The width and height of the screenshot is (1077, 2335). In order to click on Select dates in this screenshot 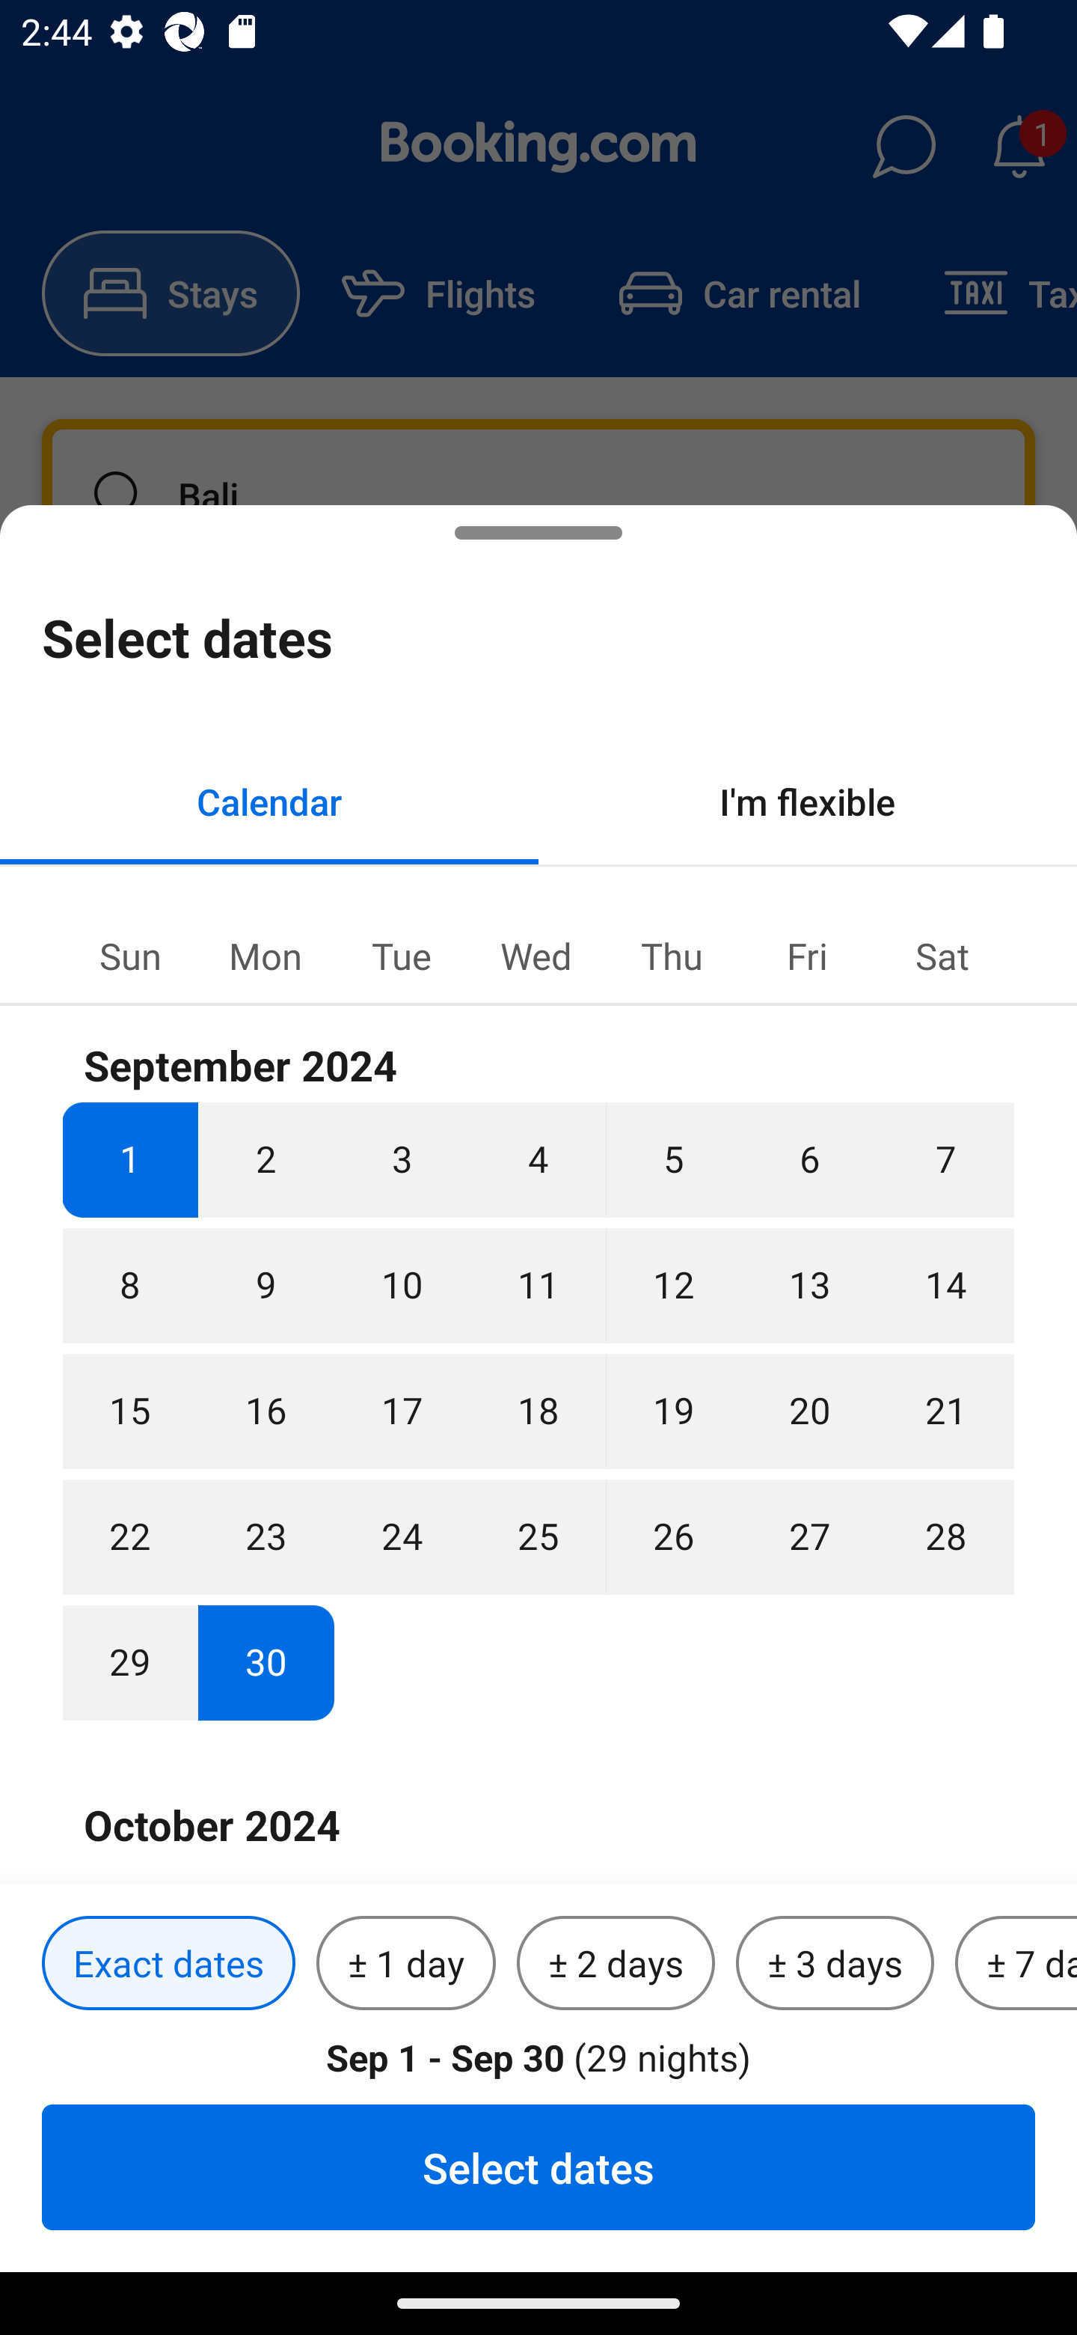, I will do `click(538, 2167)`.